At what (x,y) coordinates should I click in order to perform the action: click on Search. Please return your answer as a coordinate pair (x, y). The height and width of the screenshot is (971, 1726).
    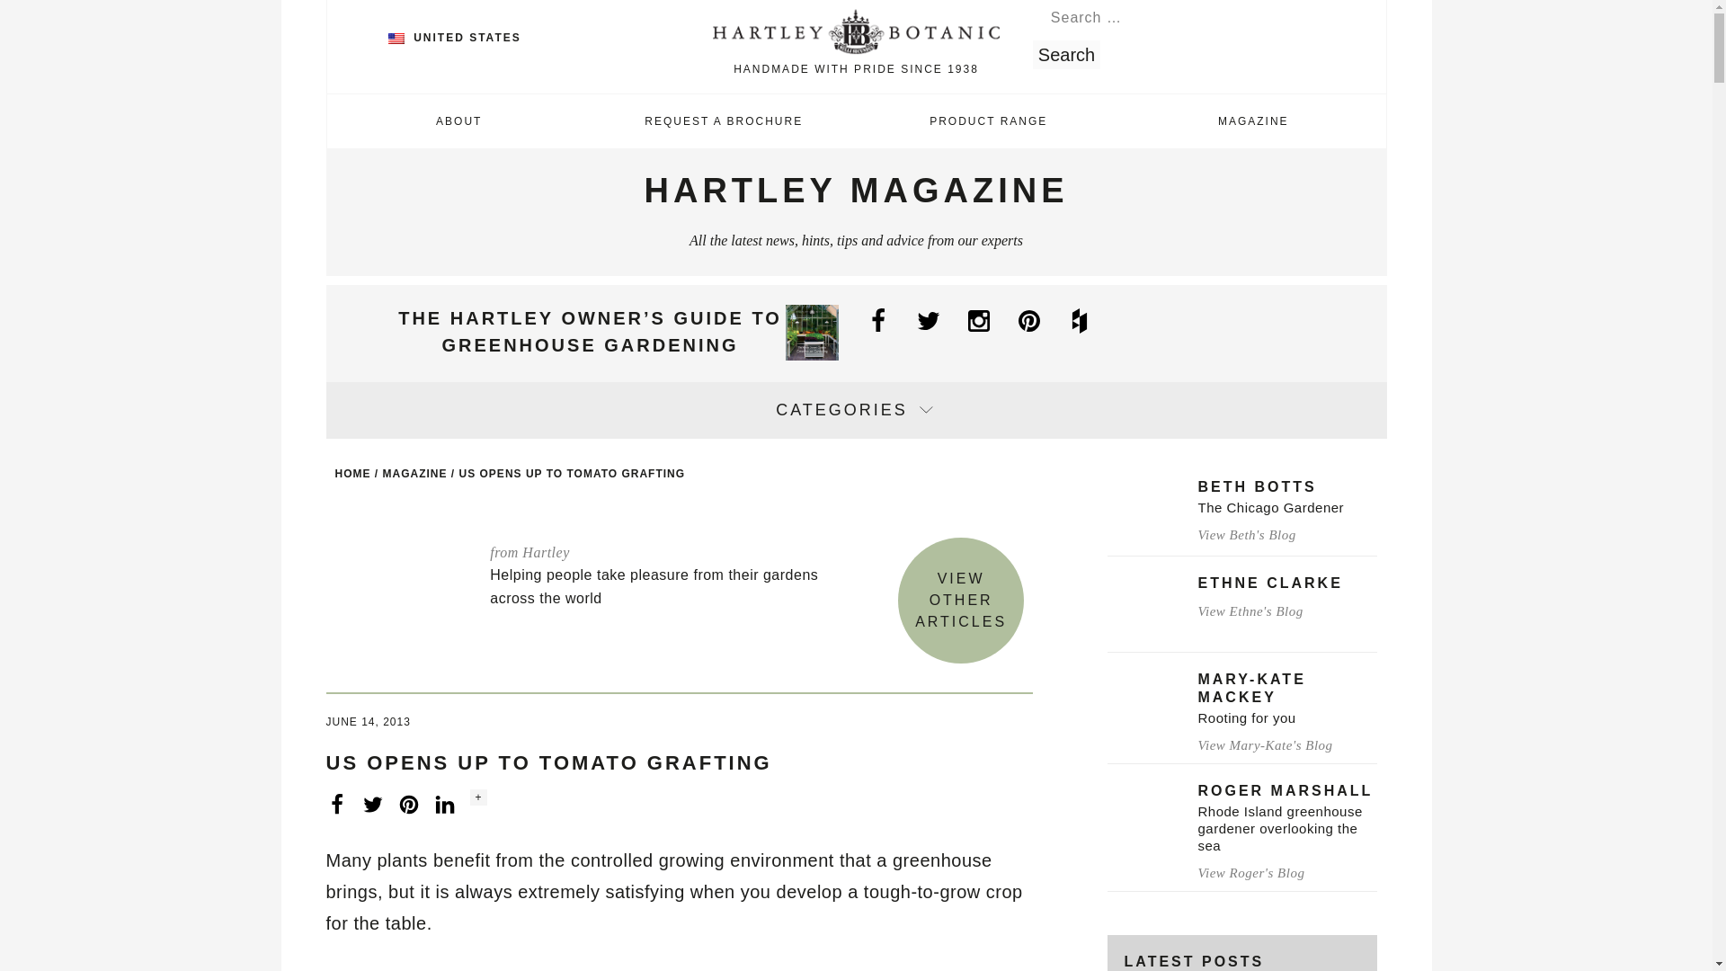
    Looking at the image, I should click on (1066, 54).